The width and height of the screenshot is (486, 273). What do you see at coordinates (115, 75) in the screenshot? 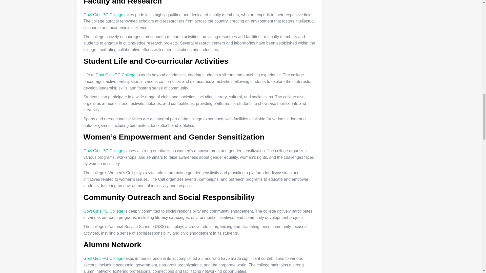
I see `Govt Girls PG College` at bounding box center [115, 75].